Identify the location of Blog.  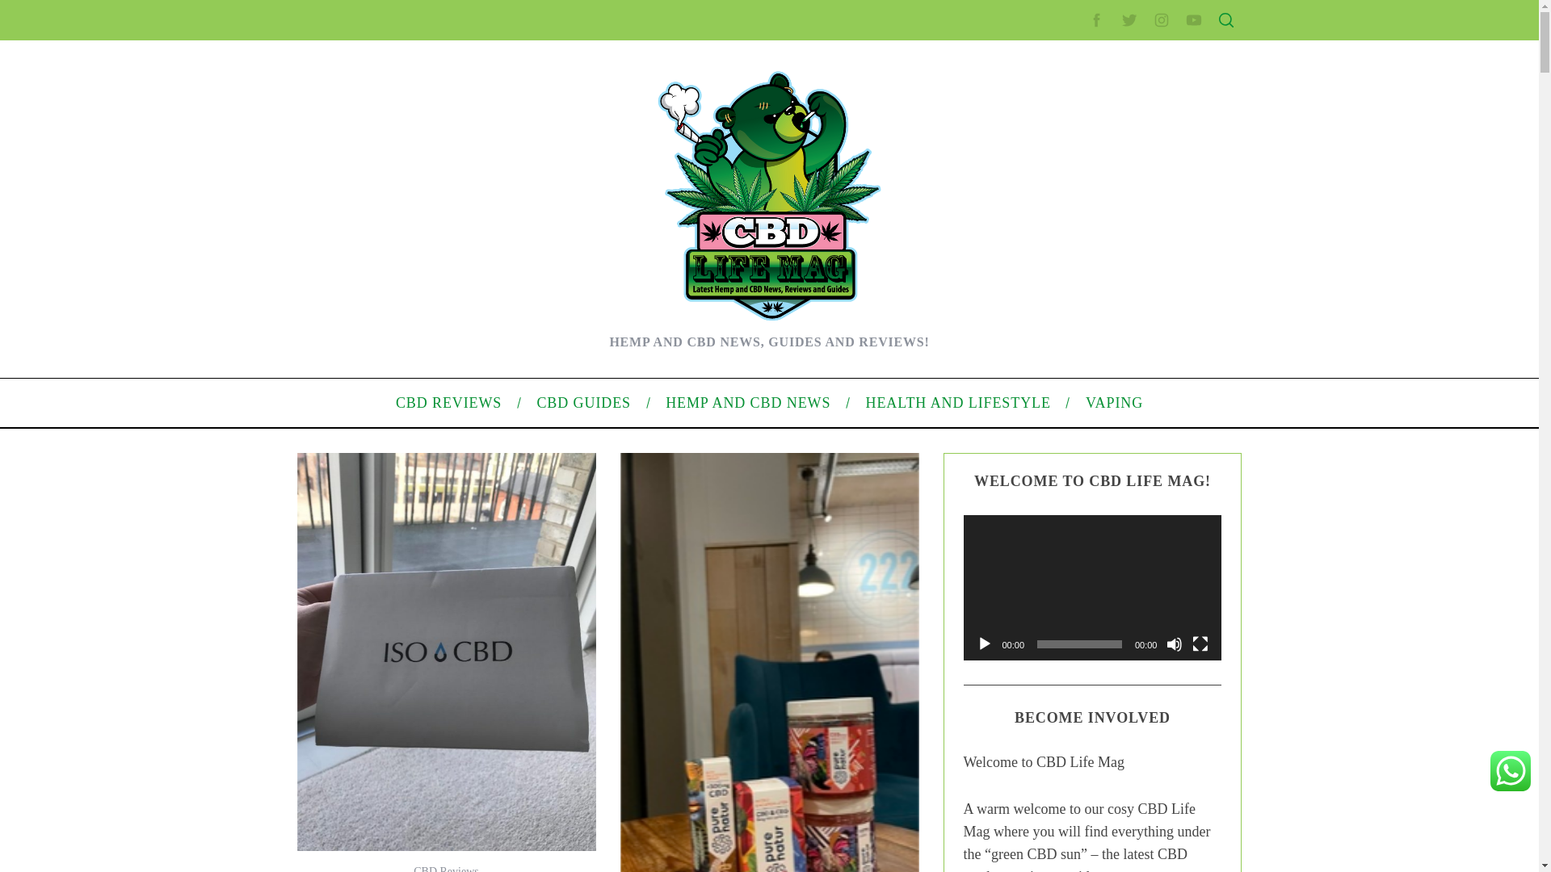
(1040, 544).